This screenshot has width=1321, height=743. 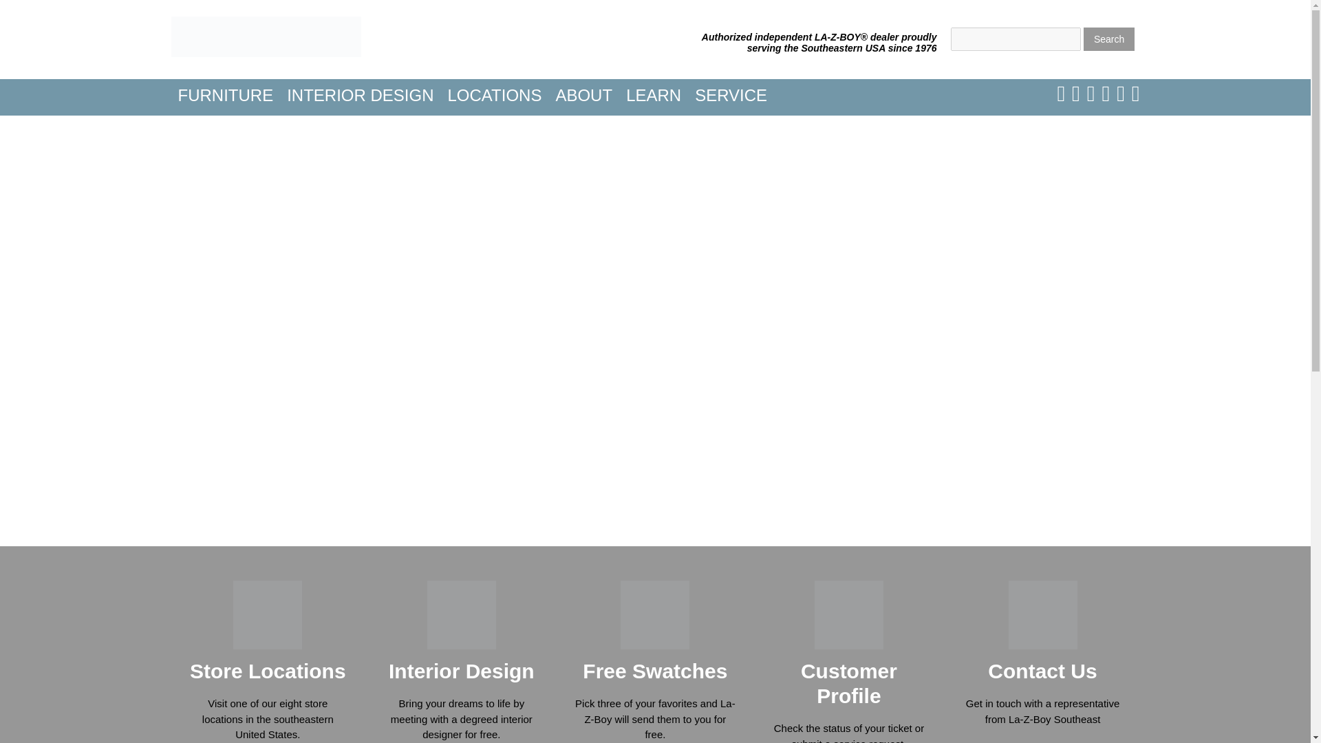 What do you see at coordinates (583, 95) in the screenshot?
I see `ABOUT` at bounding box center [583, 95].